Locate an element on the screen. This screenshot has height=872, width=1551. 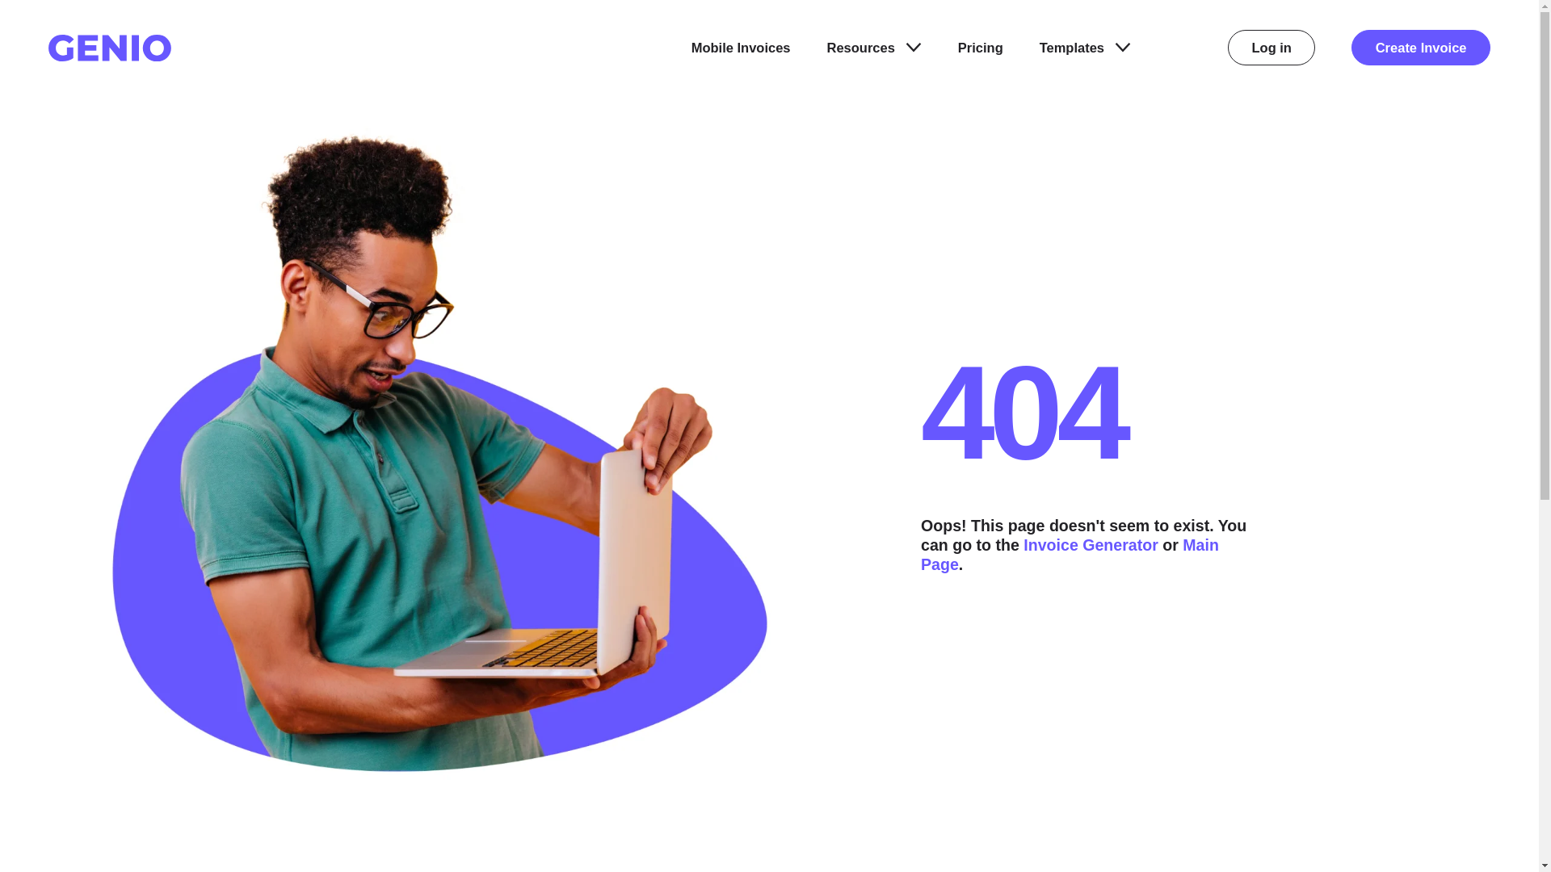
Invoice Generator is located at coordinates (1091, 544).